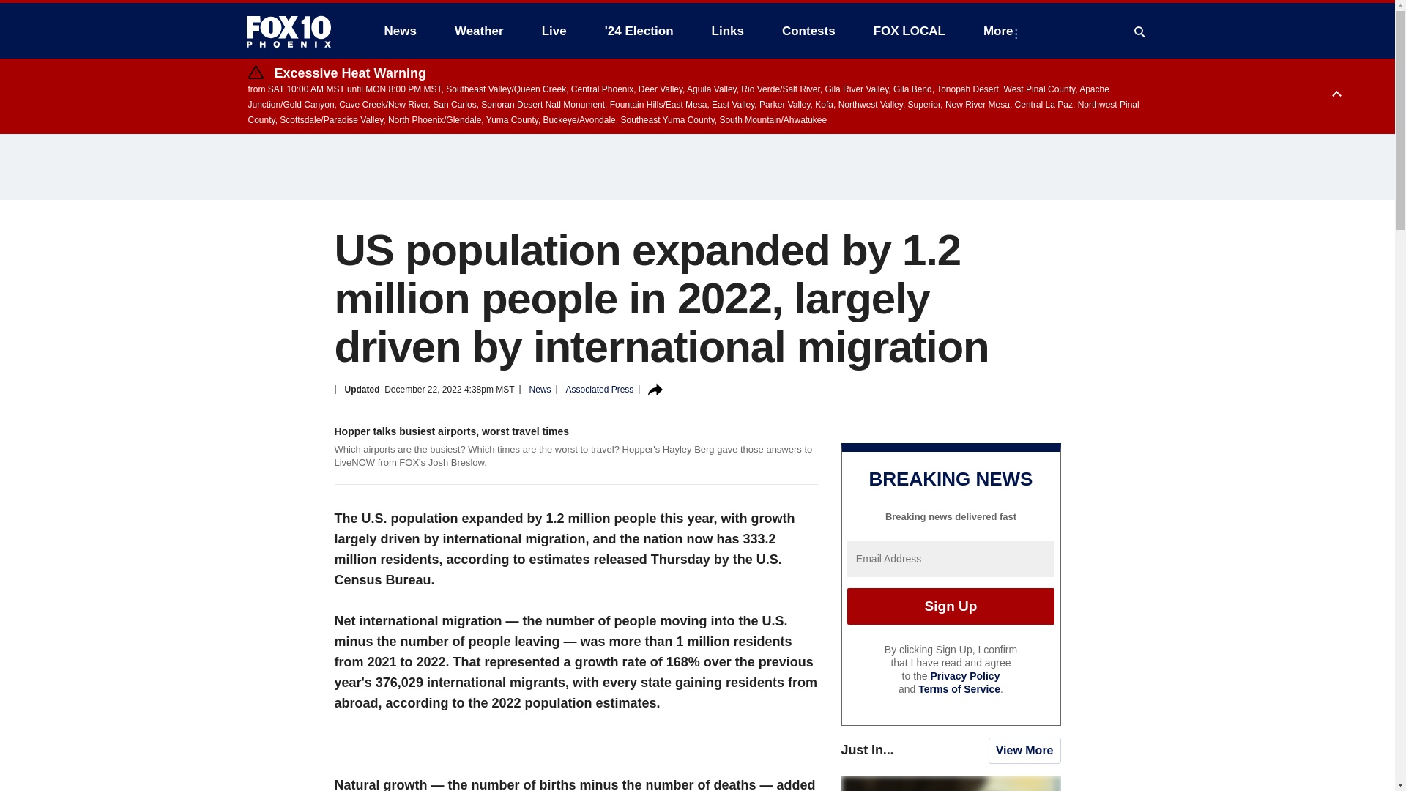  Describe the element at coordinates (479, 31) in the screenshot. I see `Weather` at that location.